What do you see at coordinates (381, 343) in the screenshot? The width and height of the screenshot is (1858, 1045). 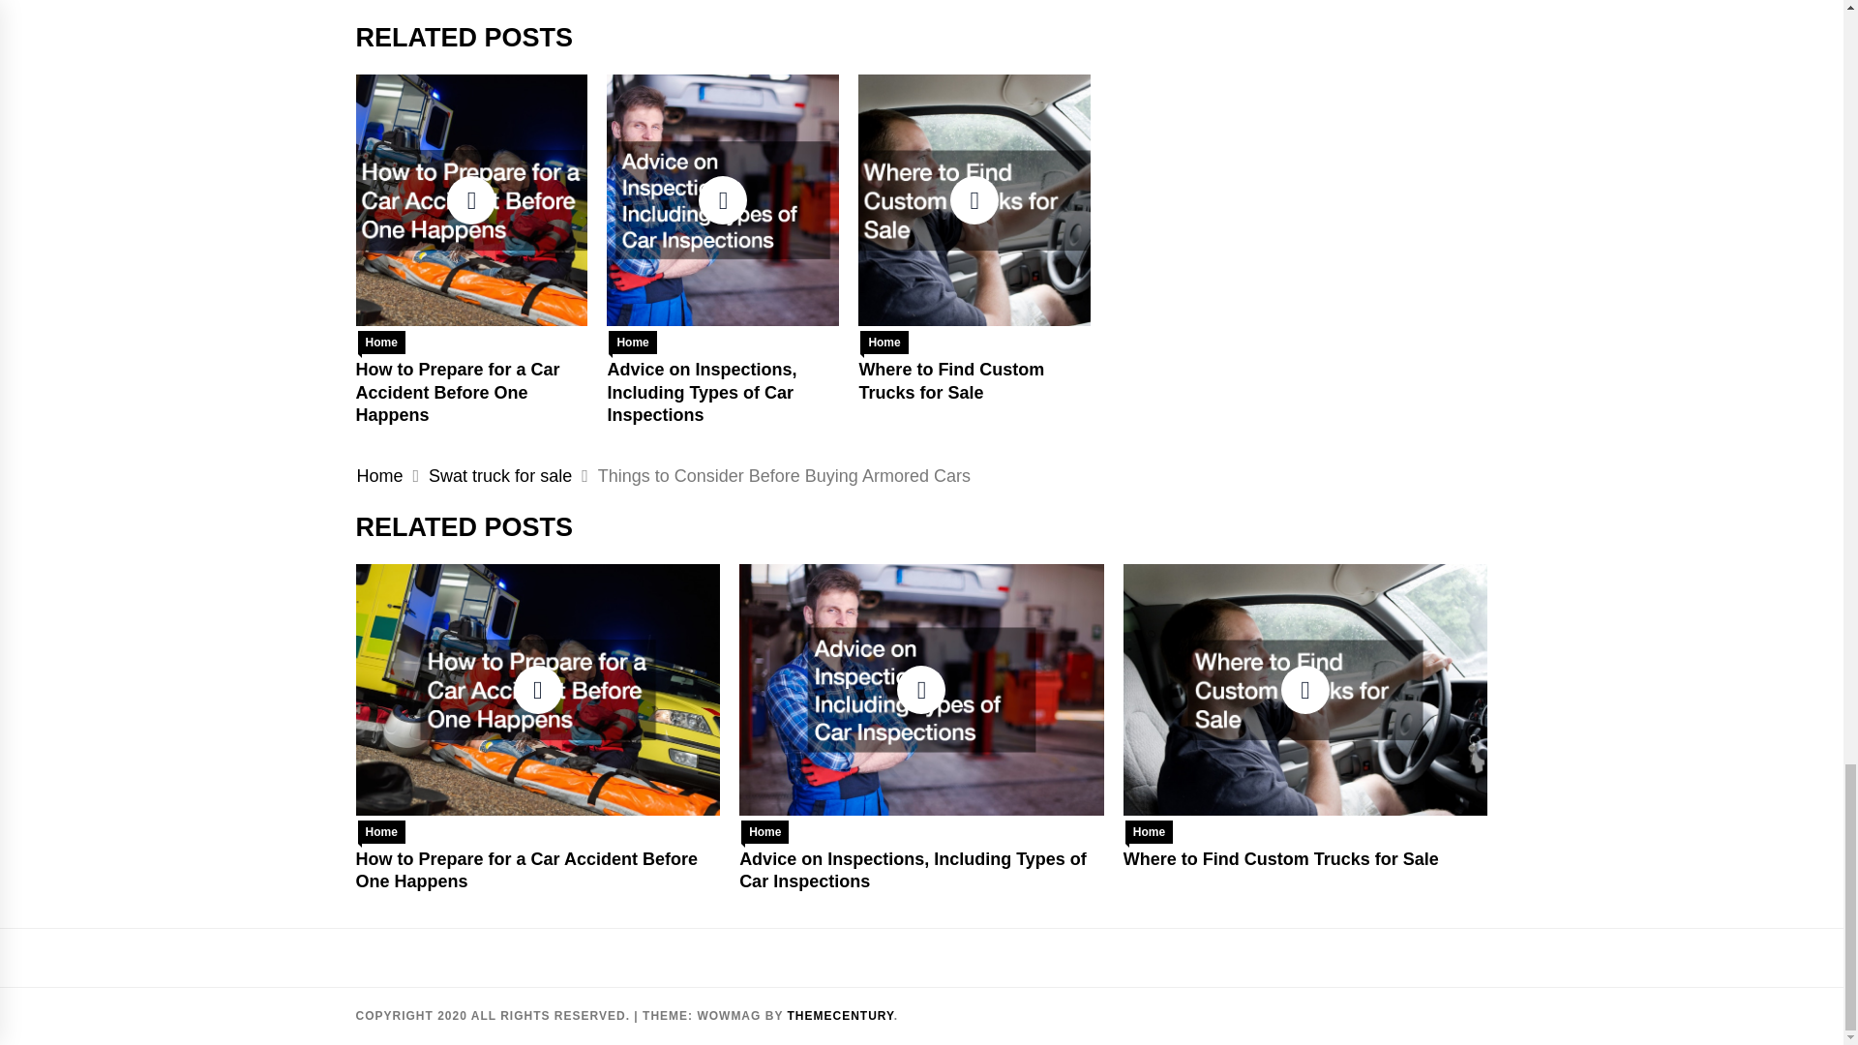 I see `Home` at bounding box center [381, 343].